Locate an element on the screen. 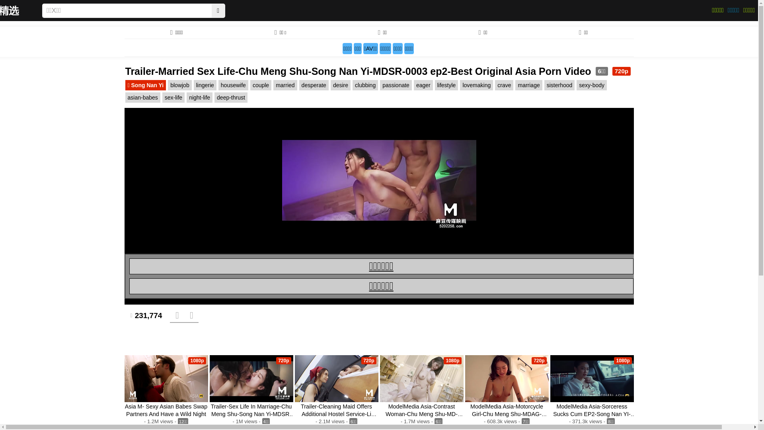 The width and height of the screenshot is (764, 430). desperate is located at coordinates (314, 85).